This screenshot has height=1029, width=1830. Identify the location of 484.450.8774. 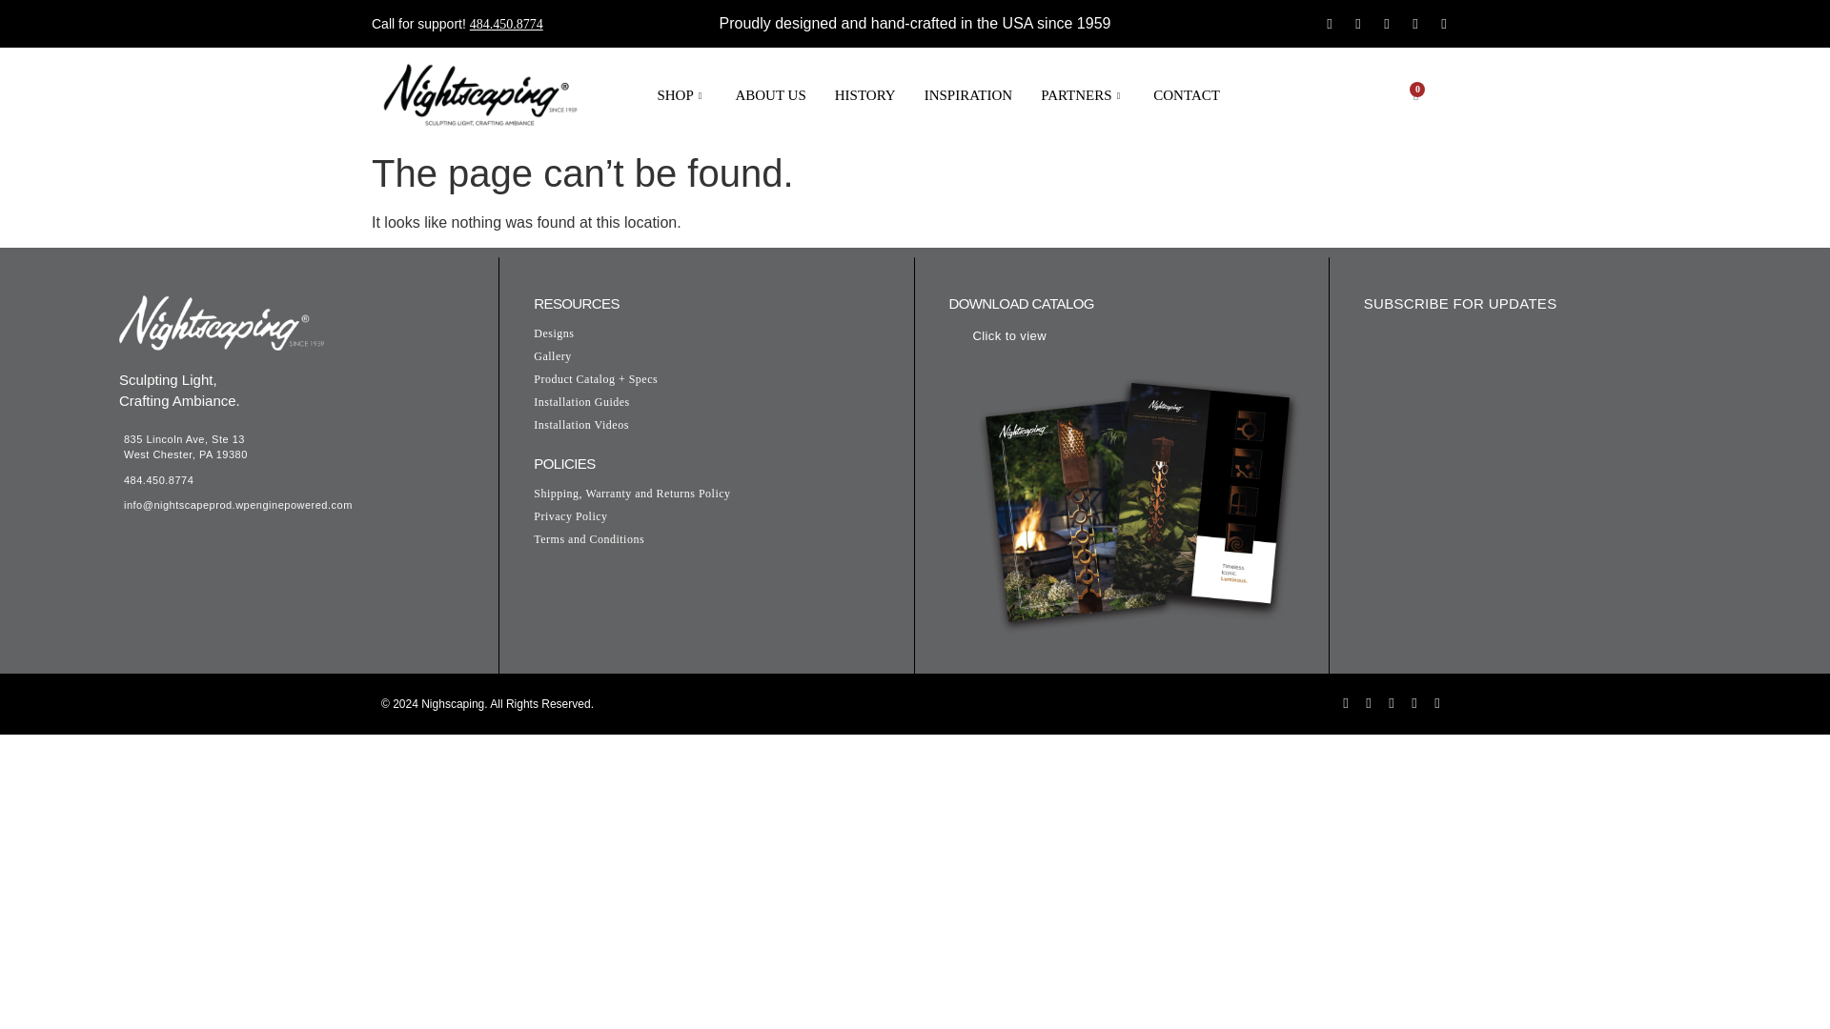
(507, 25).